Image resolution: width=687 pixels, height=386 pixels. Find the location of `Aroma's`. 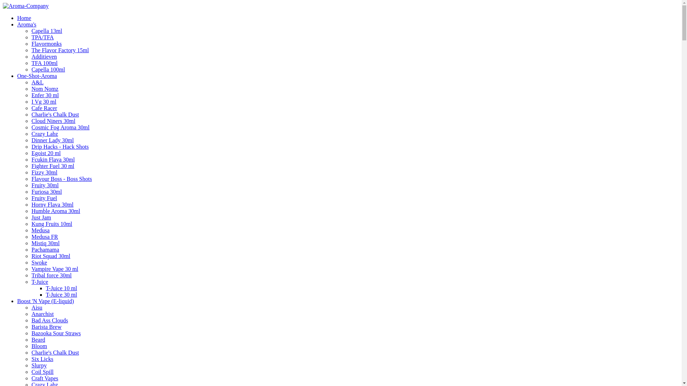

Aroma's is located at coordinates (27, 24).